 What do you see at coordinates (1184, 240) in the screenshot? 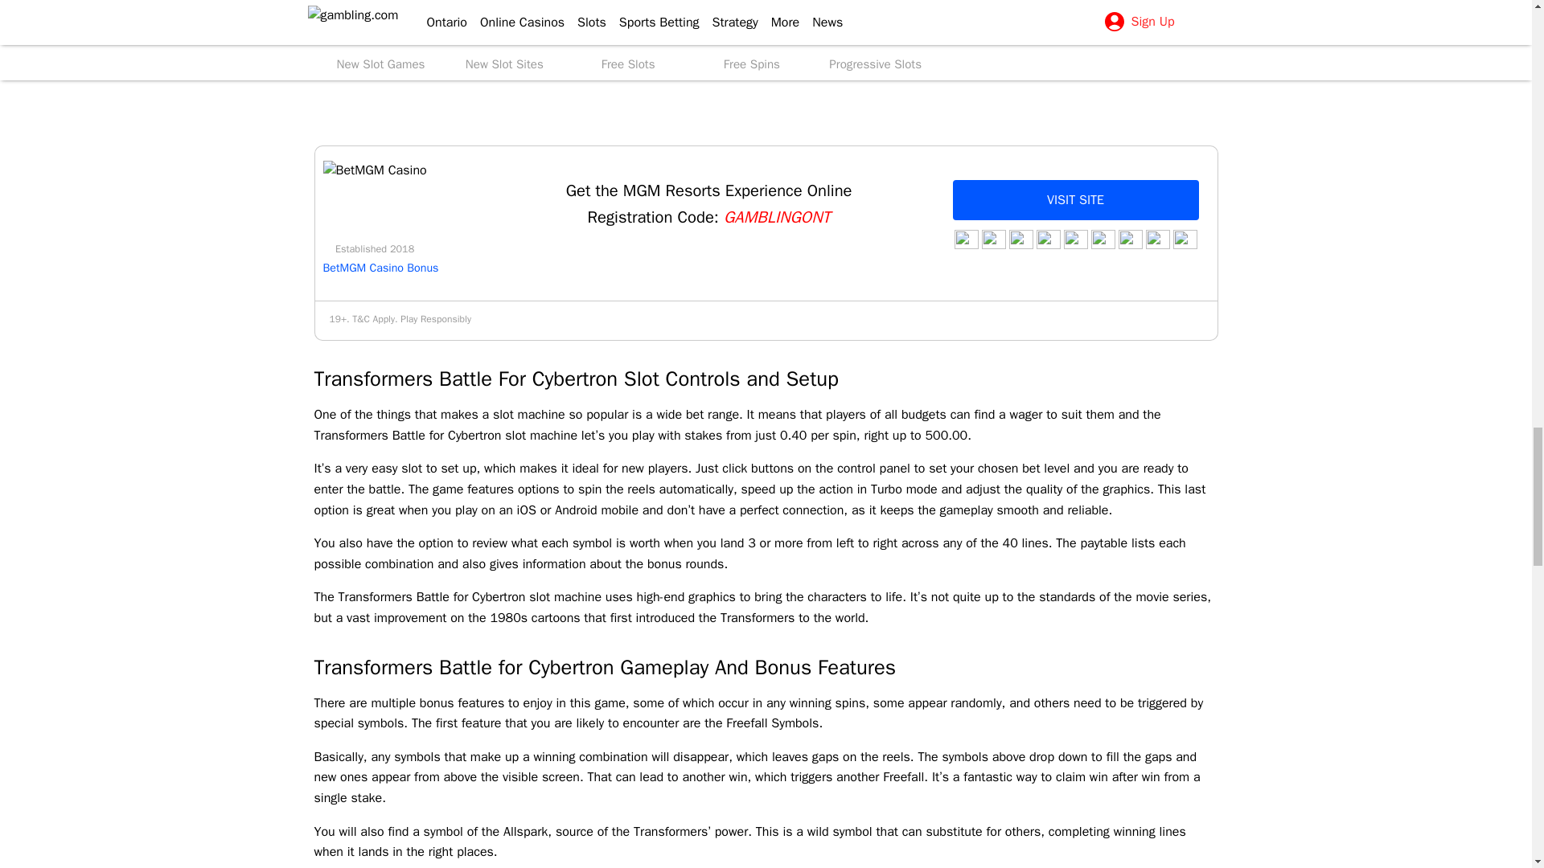
I see `MasterCard` at bounding box center [1184, 240].